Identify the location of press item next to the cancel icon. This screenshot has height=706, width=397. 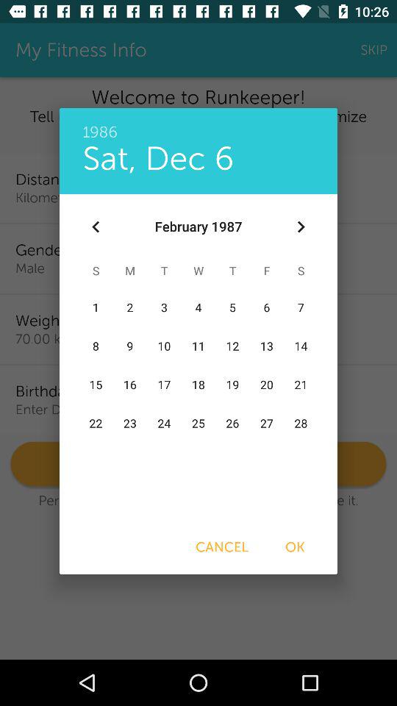
(295, 547).